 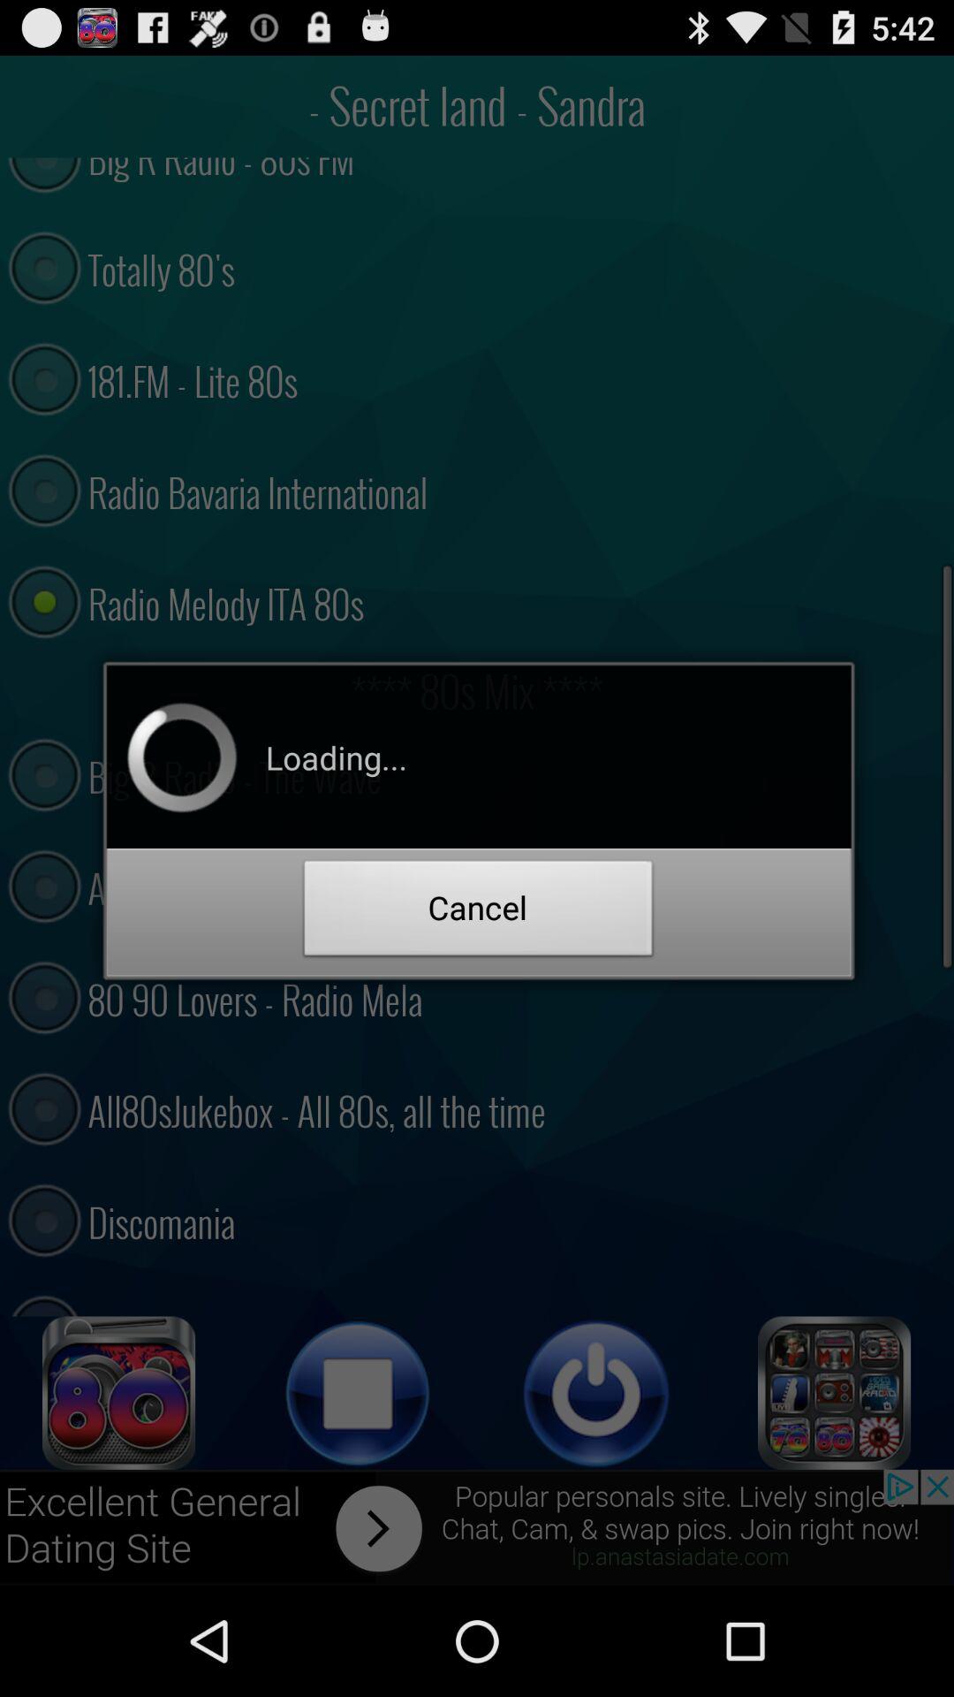 I want to click on exit, so click(x=596, y=1393).